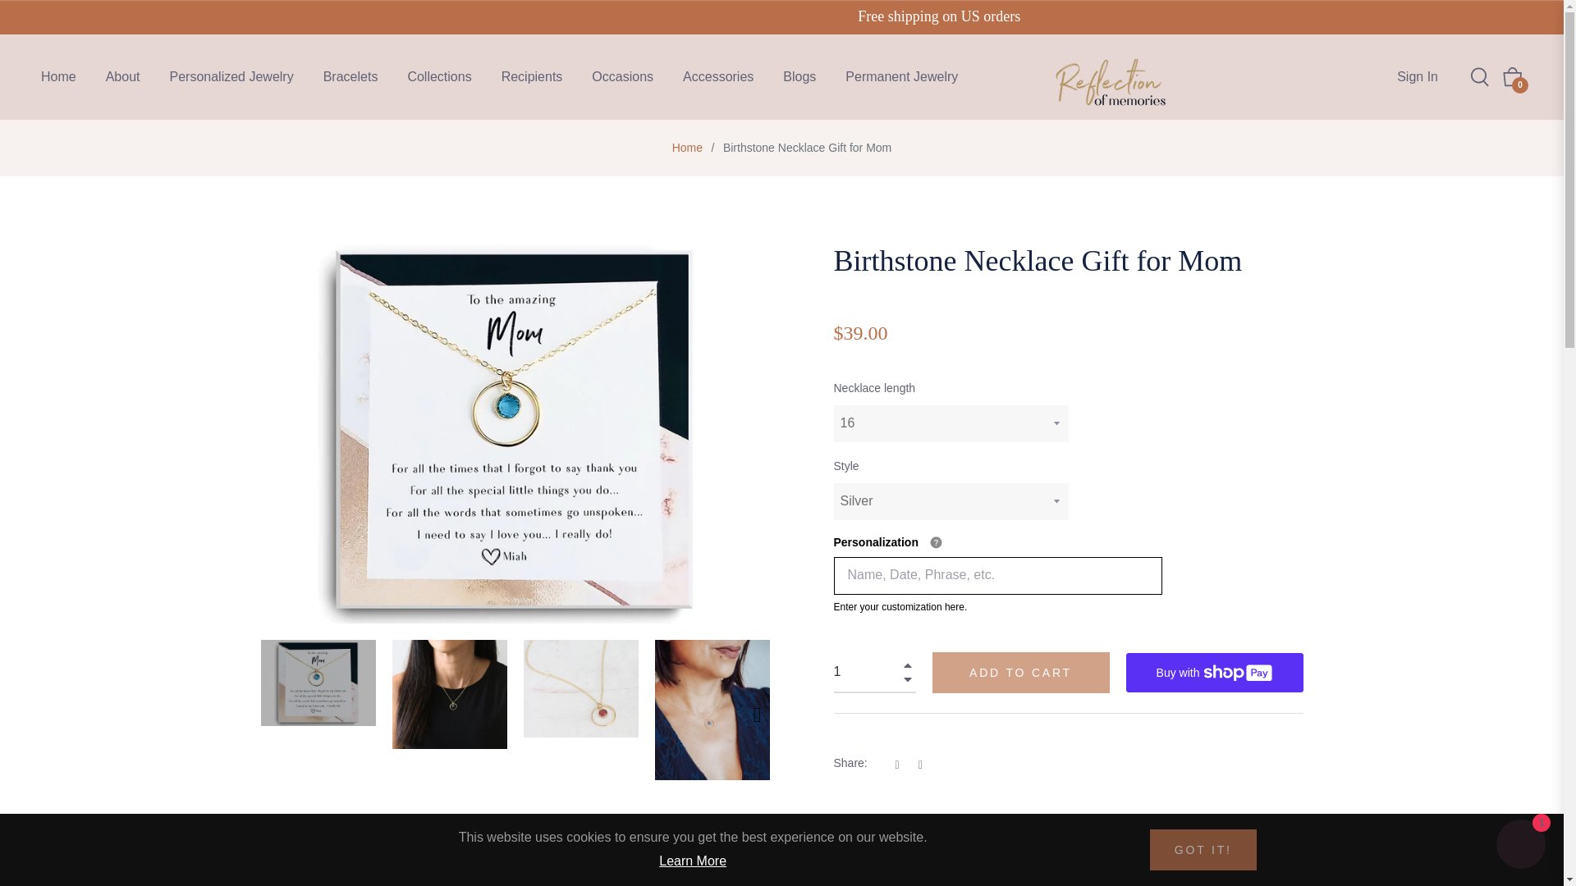 Image resolution: width=1576 pixels, height=886 pixels. I want to click on Occasions, so click(622, 77).